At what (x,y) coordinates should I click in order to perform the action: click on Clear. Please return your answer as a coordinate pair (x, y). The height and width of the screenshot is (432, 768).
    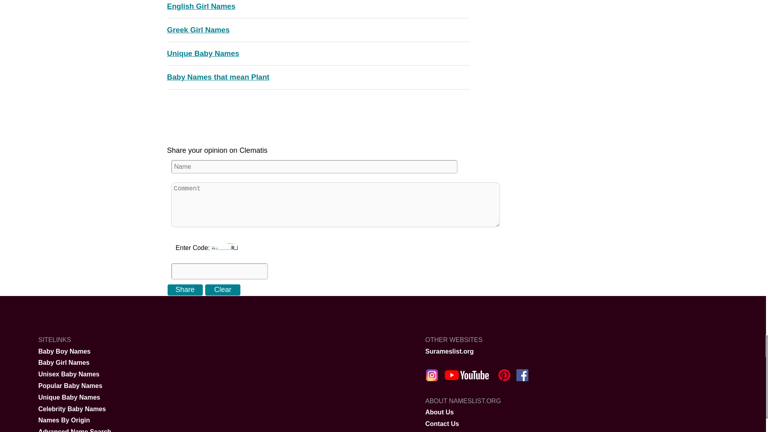
    Looking at the image, I should click on (223, 290).